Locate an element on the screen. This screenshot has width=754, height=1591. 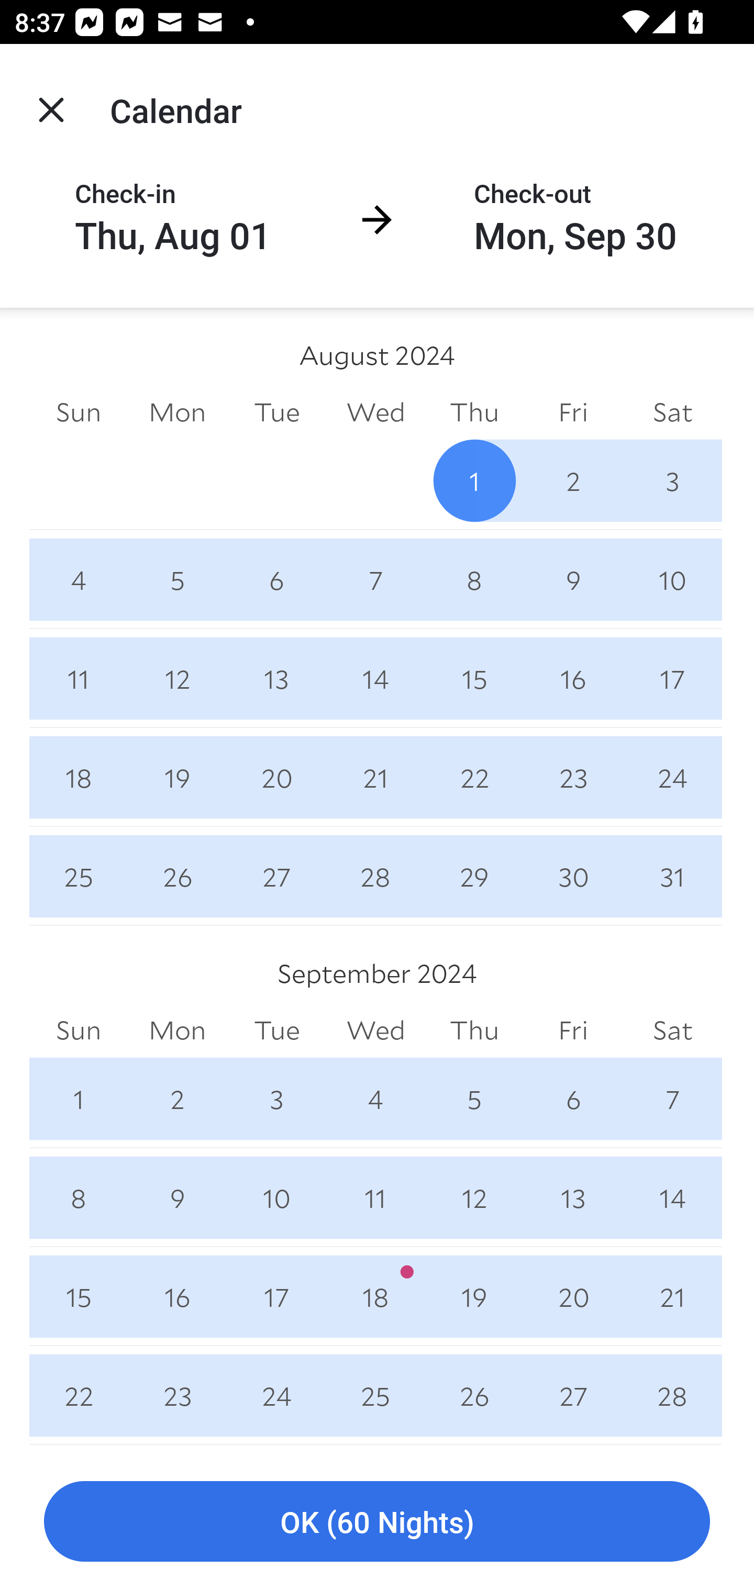
Thu is located at coordinates (474, 1031).